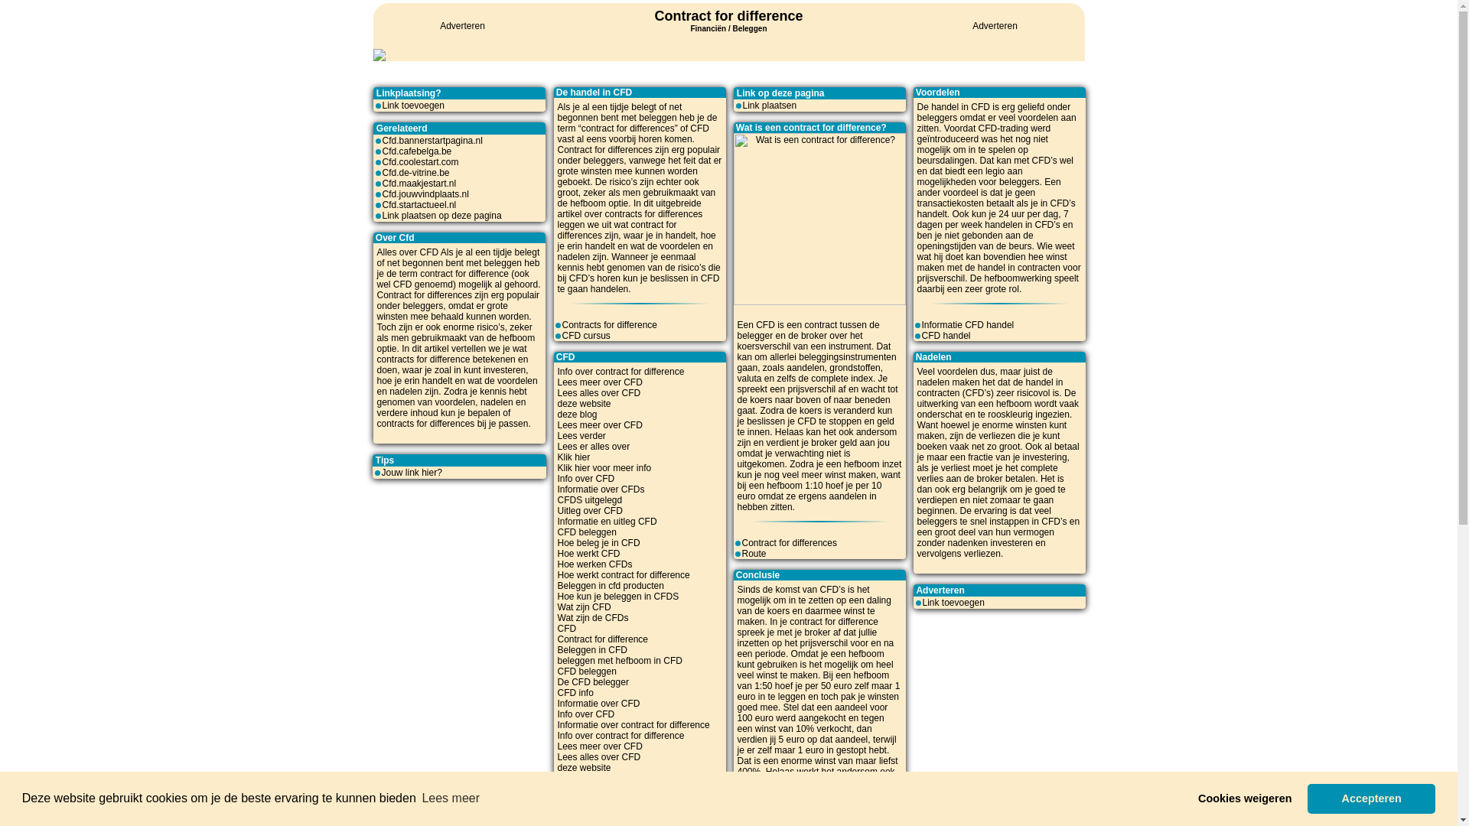  What do you see at coordinates (607, 522) in the screenshot?
I see `Informatie en uitleg CFD` at bounding box center [607, 522].